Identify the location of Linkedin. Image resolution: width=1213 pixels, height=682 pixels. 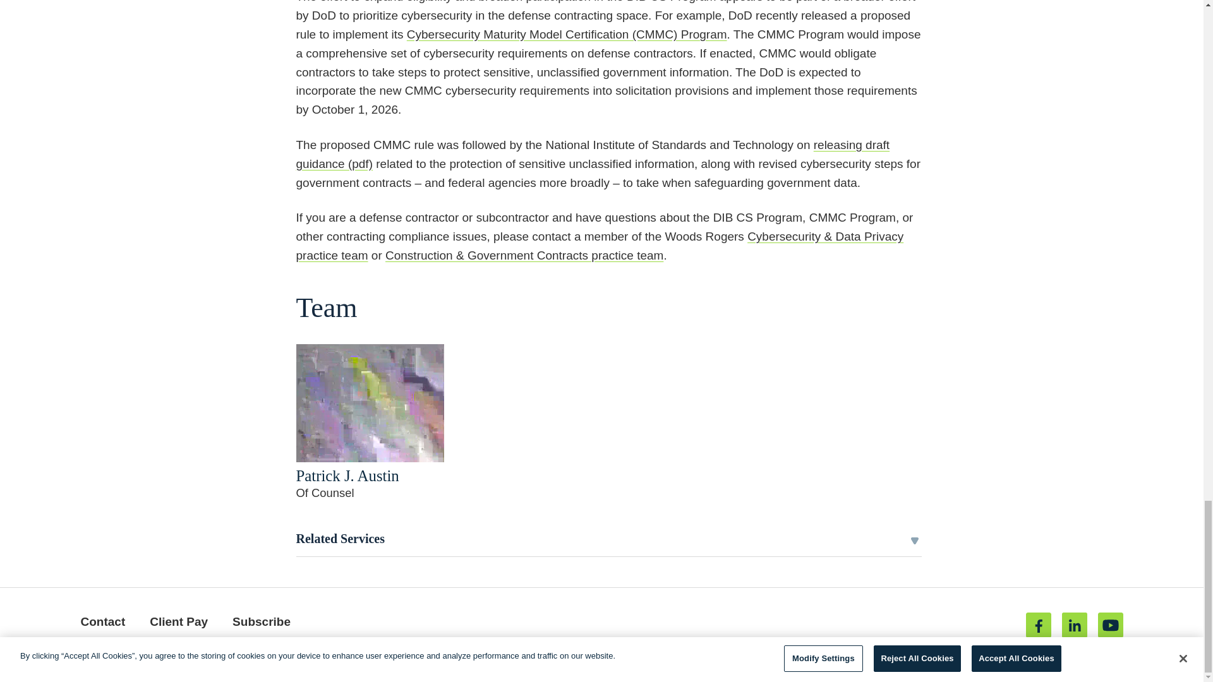
(1074, 625).